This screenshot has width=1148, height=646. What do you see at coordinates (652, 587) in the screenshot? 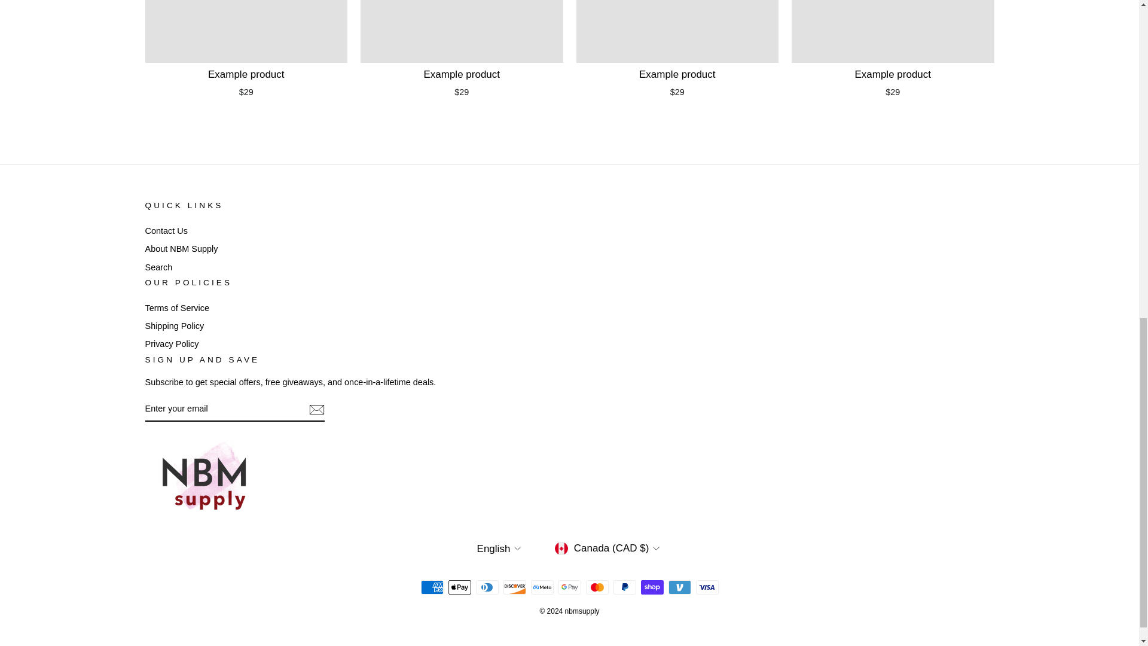
I see `Shop Pay` at bounding box center [652, 587].